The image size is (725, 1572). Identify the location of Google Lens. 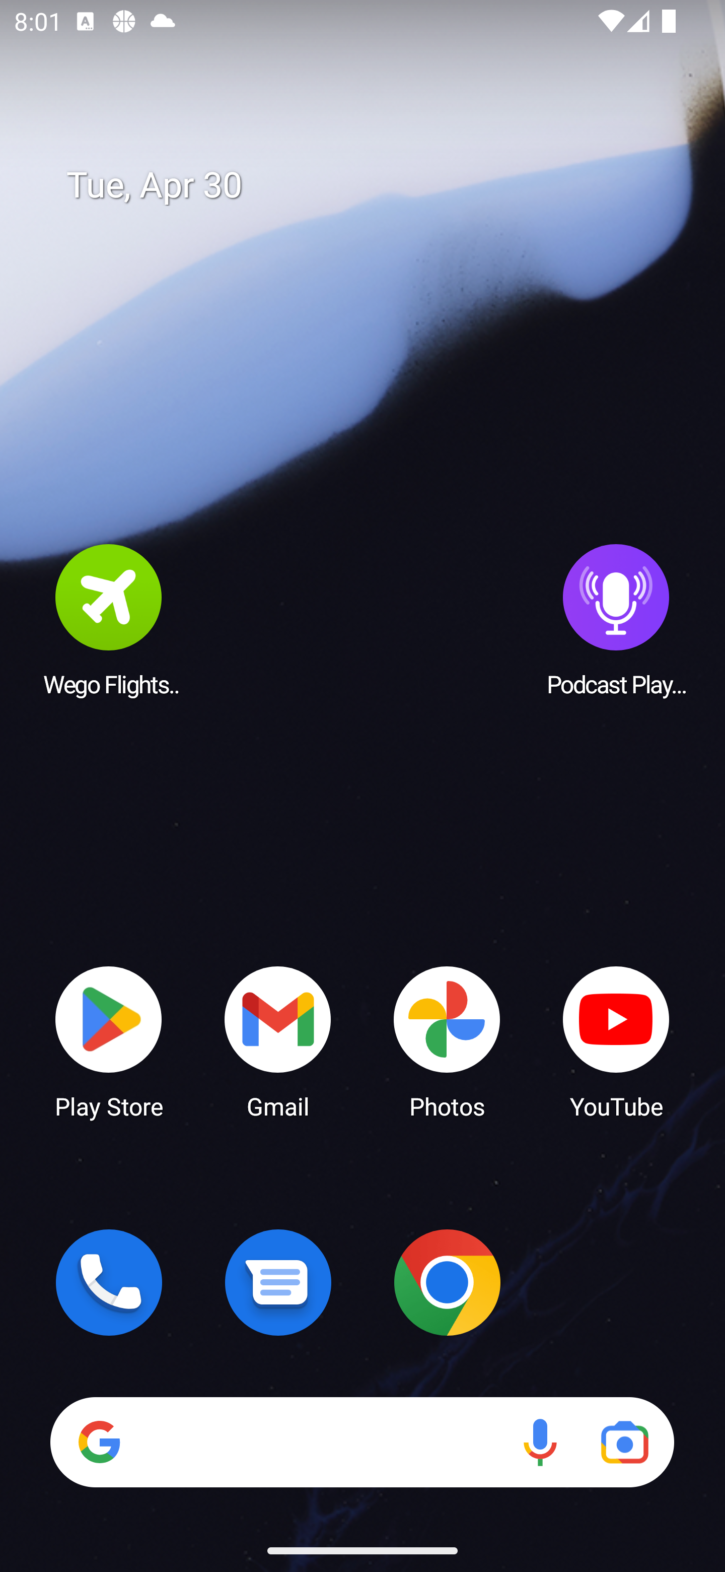
(624, 1442).